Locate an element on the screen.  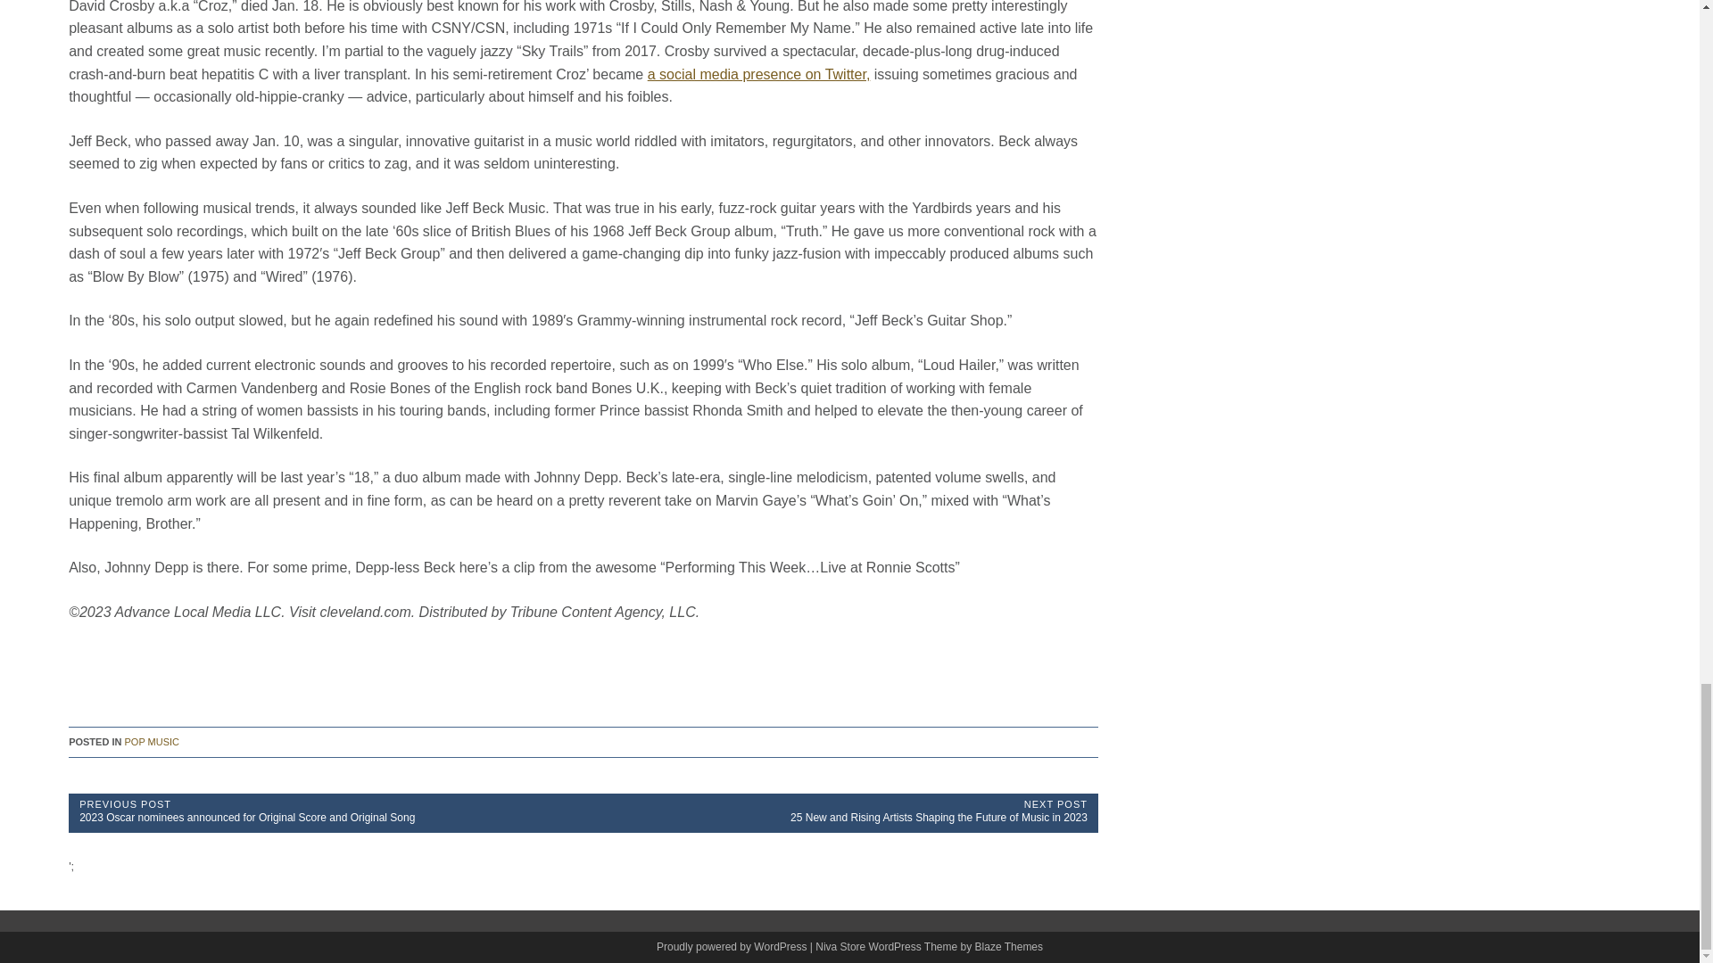
POP MUSIC is located at coordinates (152, 743).